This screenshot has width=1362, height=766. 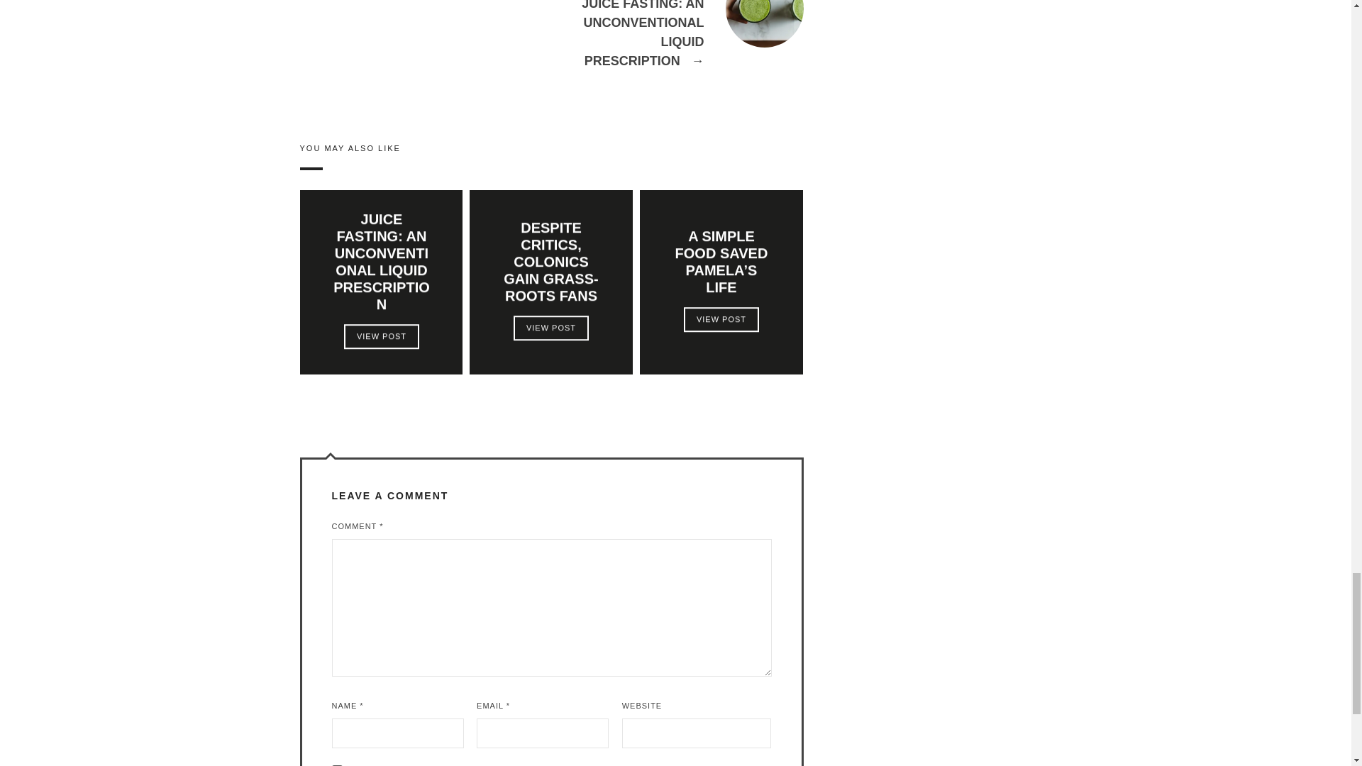 What do you see at coordinates (380, 336) in the screenshot?
I see `VIEW POST` at bounding box center [380, 336].